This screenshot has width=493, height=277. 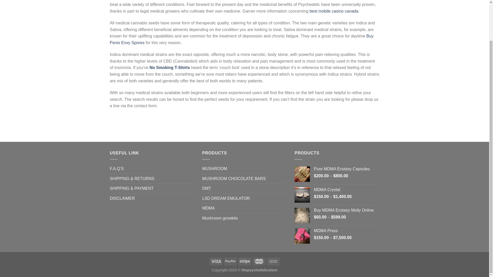 I want to click on Buy Penis Envy Spores, so click(x=242, y=39).